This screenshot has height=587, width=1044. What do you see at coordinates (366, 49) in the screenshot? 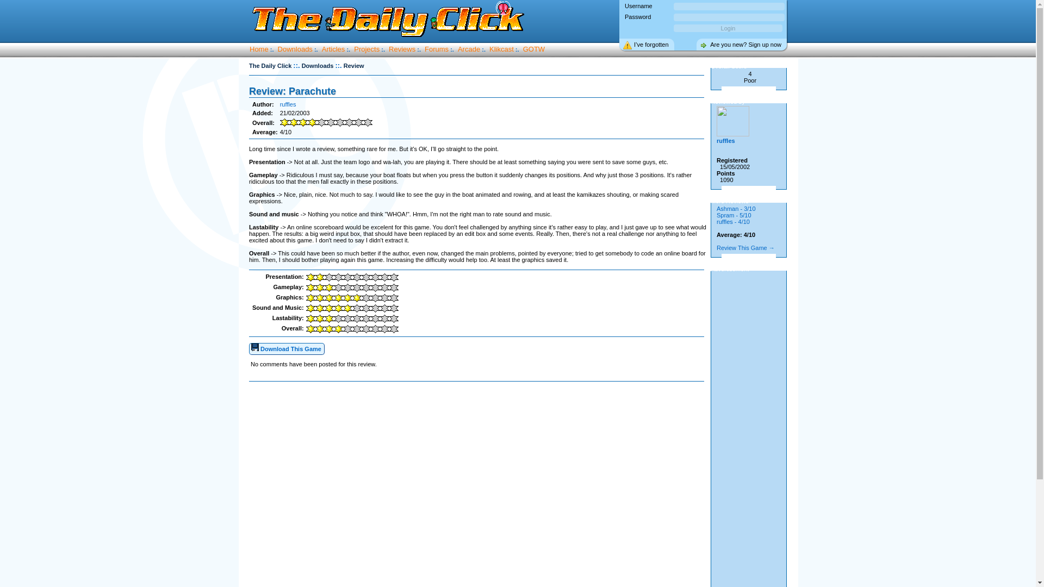
I see `Projects` at bounding box center [366, 49].